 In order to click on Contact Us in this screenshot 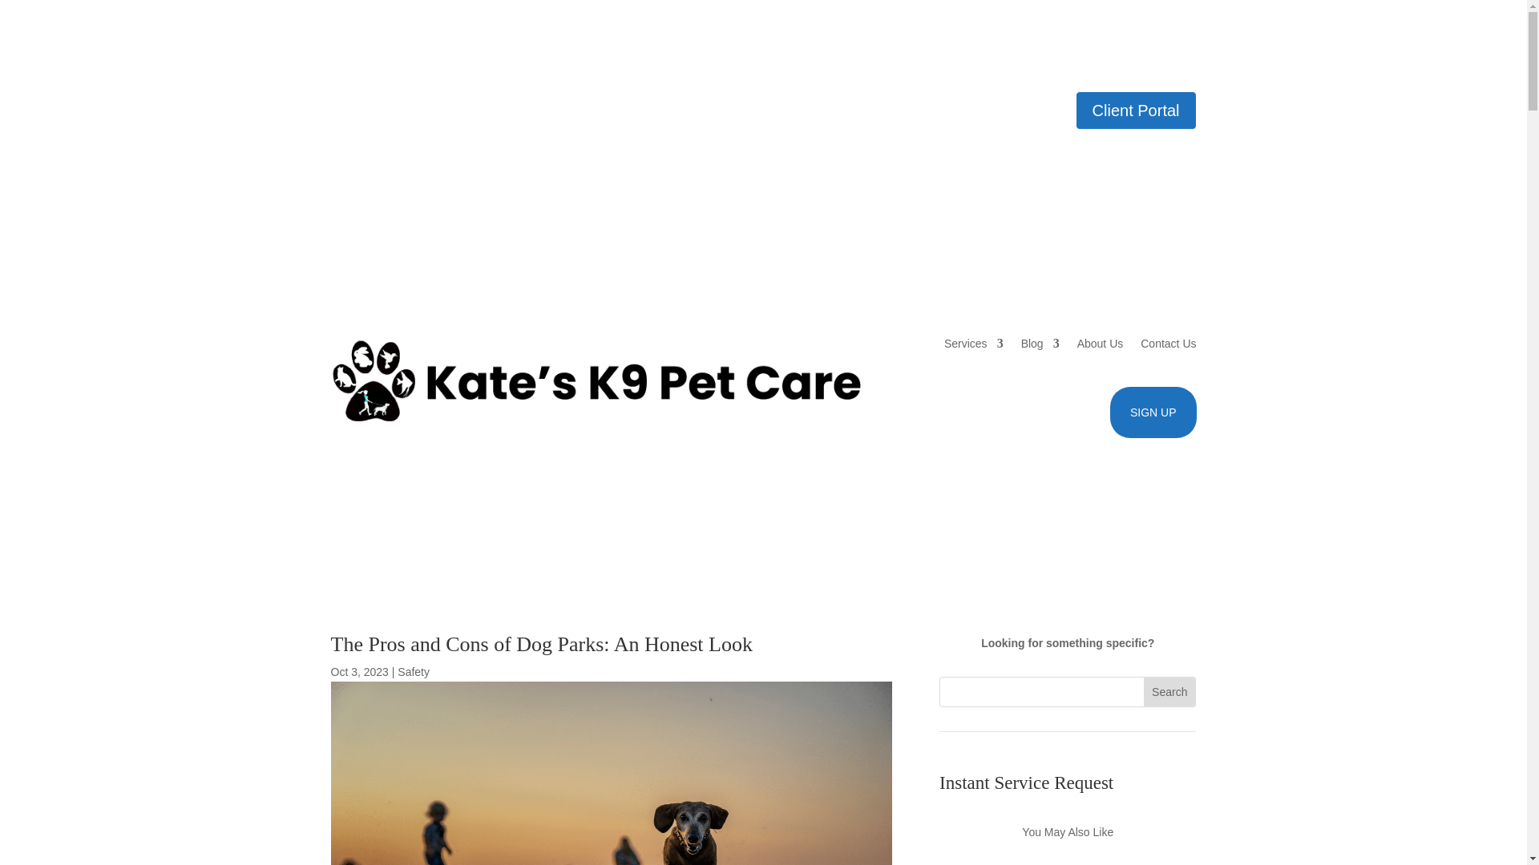, I will do `click(1167, 343)`.